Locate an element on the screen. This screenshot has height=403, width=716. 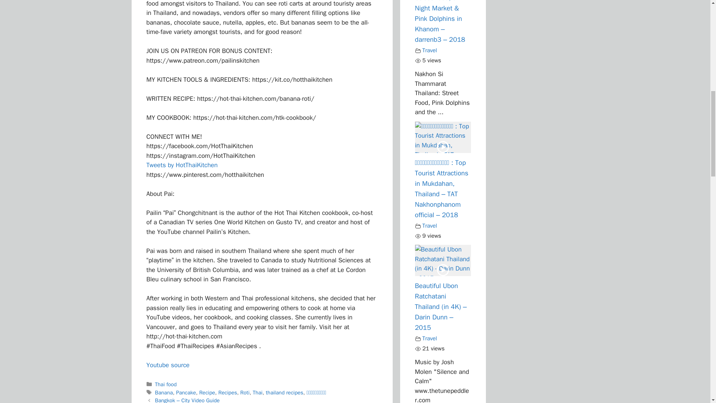
Pancake is located at coordinates (186, 393).